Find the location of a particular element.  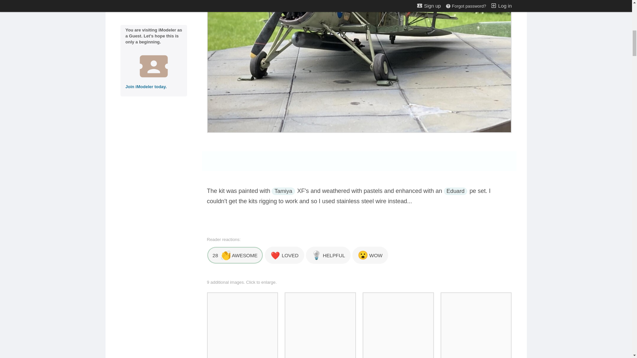

I learned something! is located at coordinates (328, 255).